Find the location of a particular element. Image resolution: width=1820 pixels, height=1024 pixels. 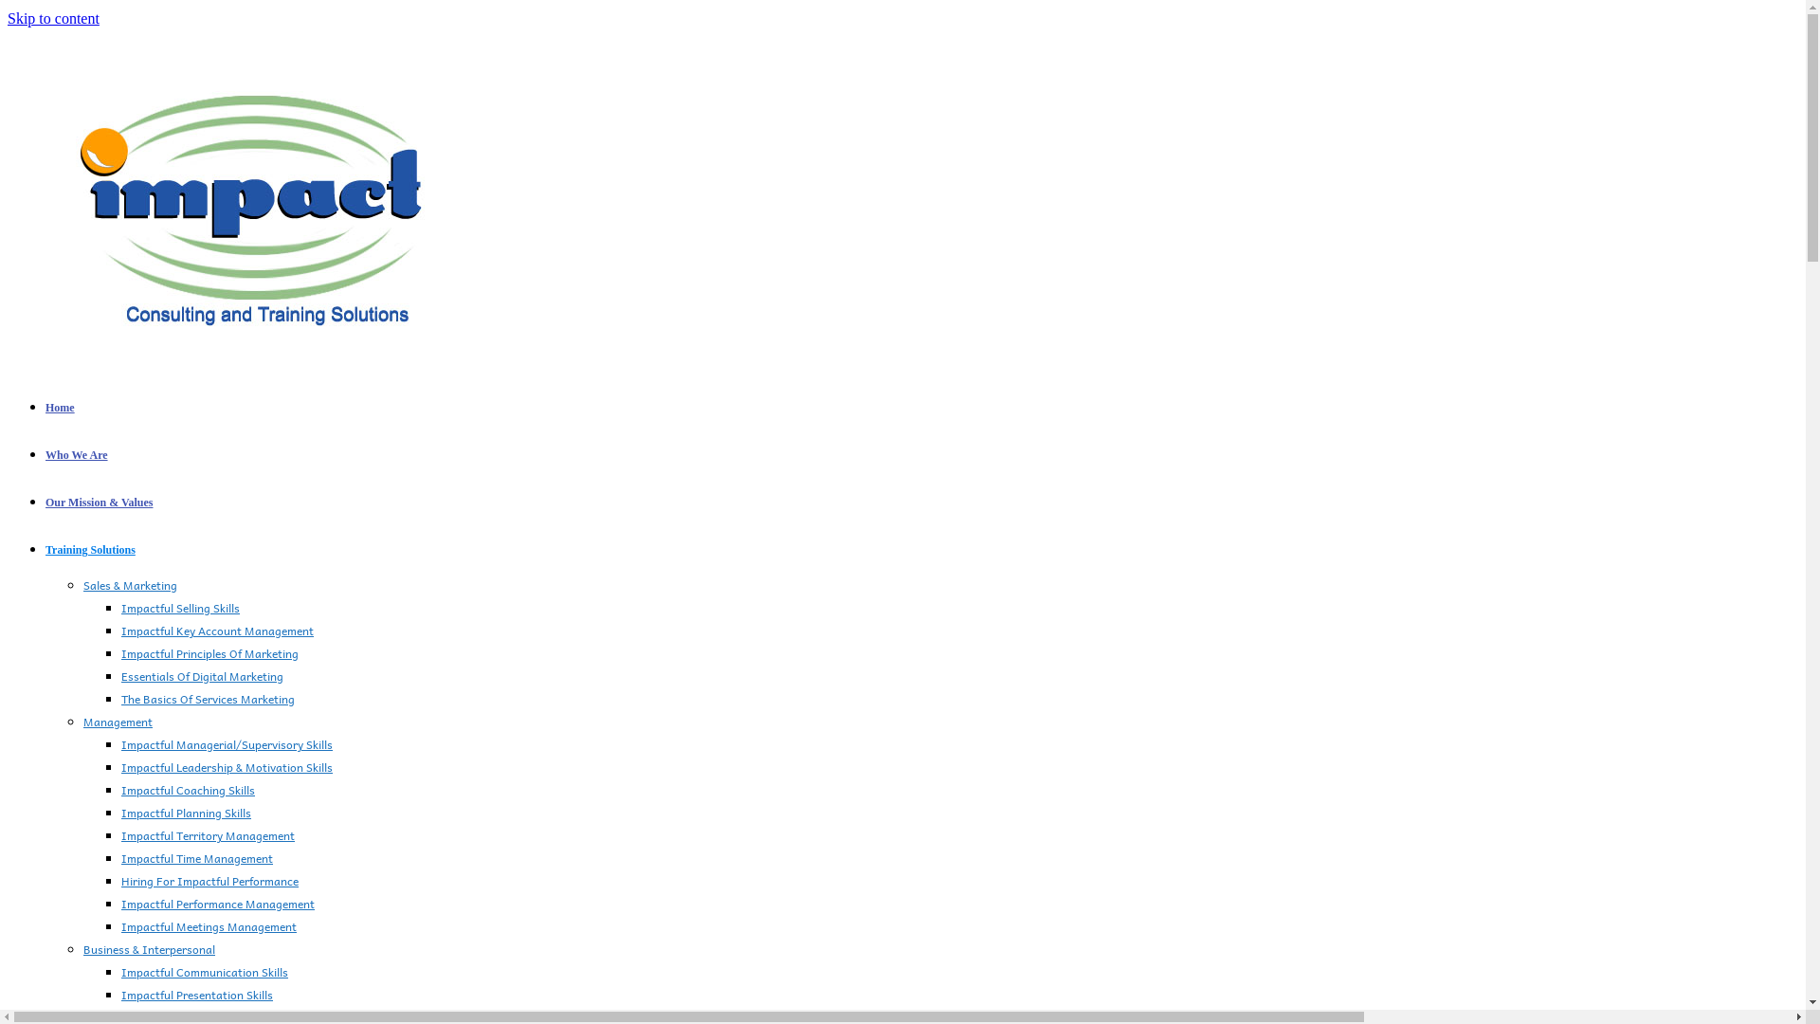

Business & Interpersonal is located at coordinates (150, 949).